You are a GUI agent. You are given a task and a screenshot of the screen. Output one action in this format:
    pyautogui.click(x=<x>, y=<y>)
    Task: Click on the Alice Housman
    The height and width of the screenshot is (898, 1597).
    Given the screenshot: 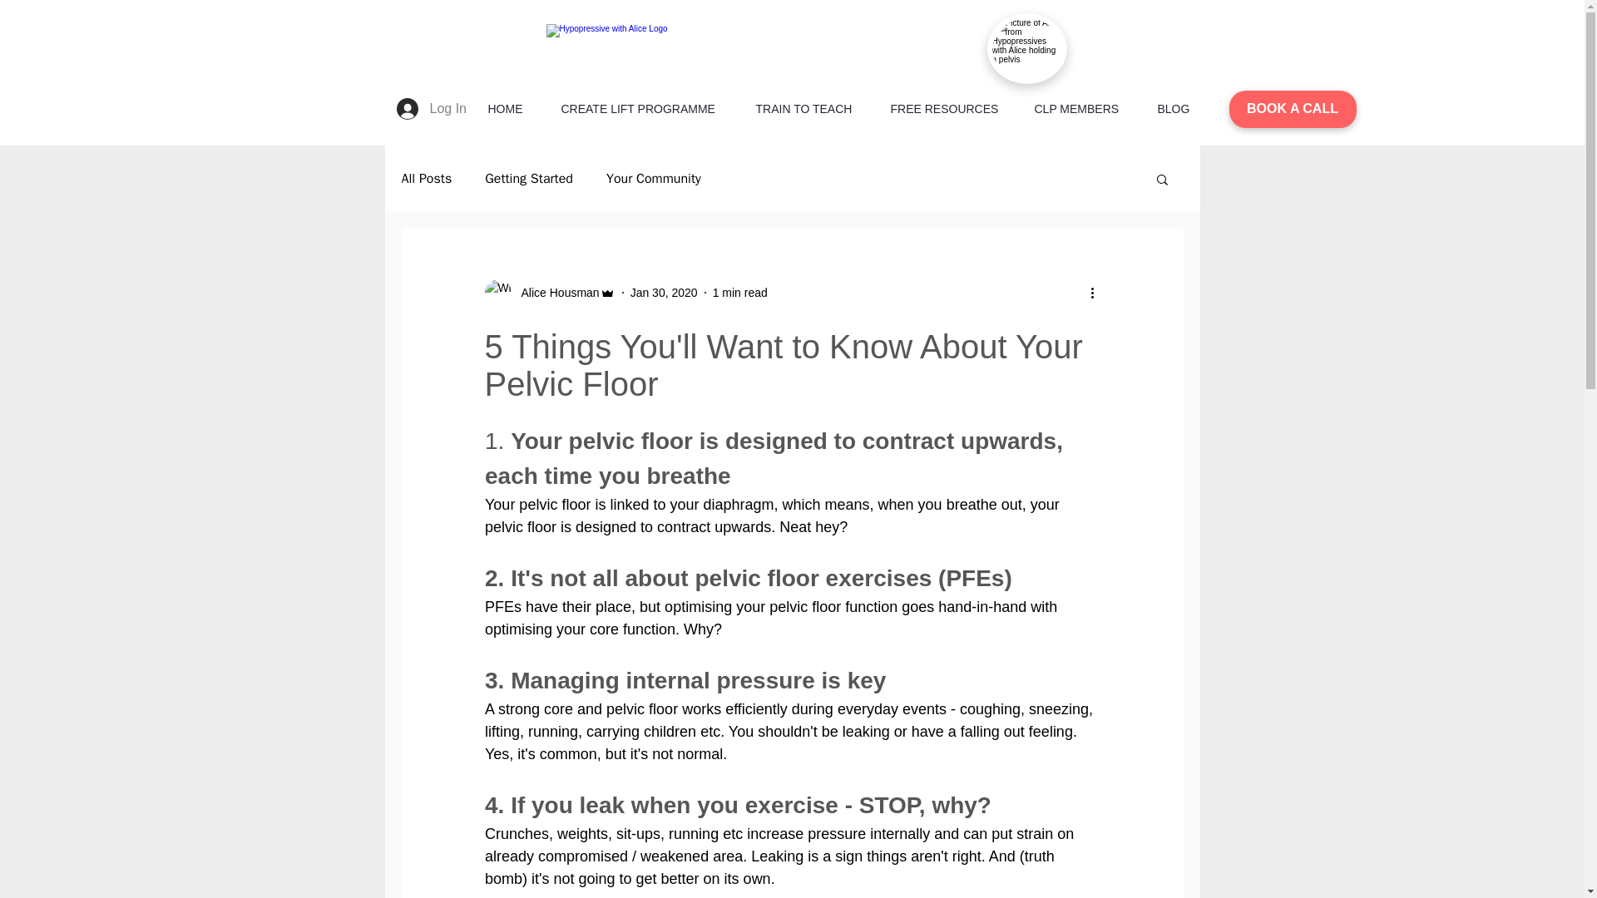 What is the action you would take?
    pyautogui.click(x=555, y=293)
    